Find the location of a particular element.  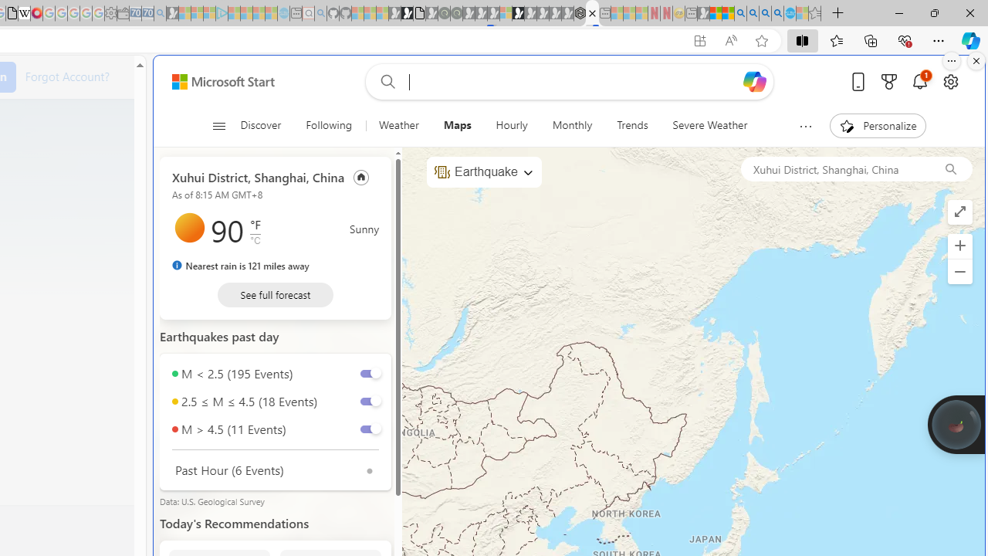

Trends is located at coordinates (633, 125).